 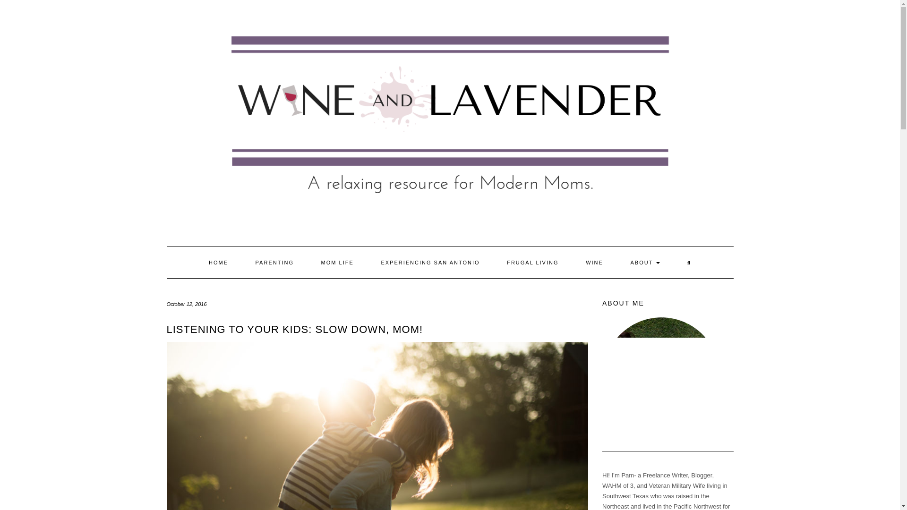 I want to click on FRUGAL LIVING, so click(x=533, y=262).